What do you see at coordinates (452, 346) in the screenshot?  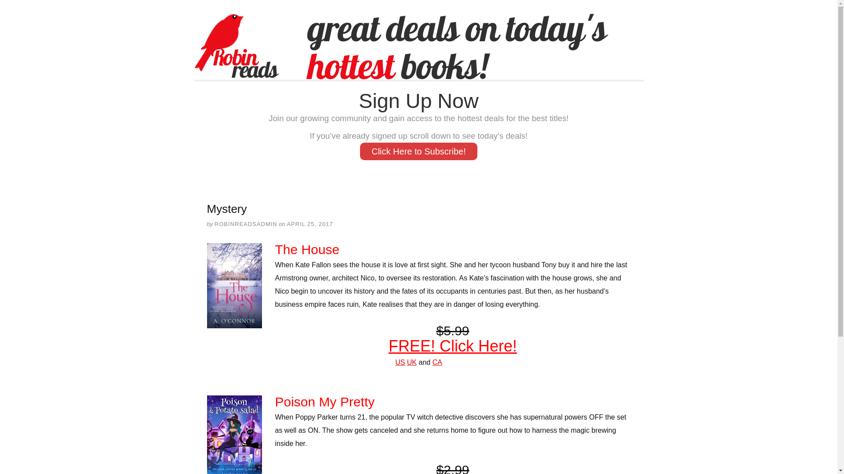 I see `FREE! Click Here!` at bounding box center [452, 346].